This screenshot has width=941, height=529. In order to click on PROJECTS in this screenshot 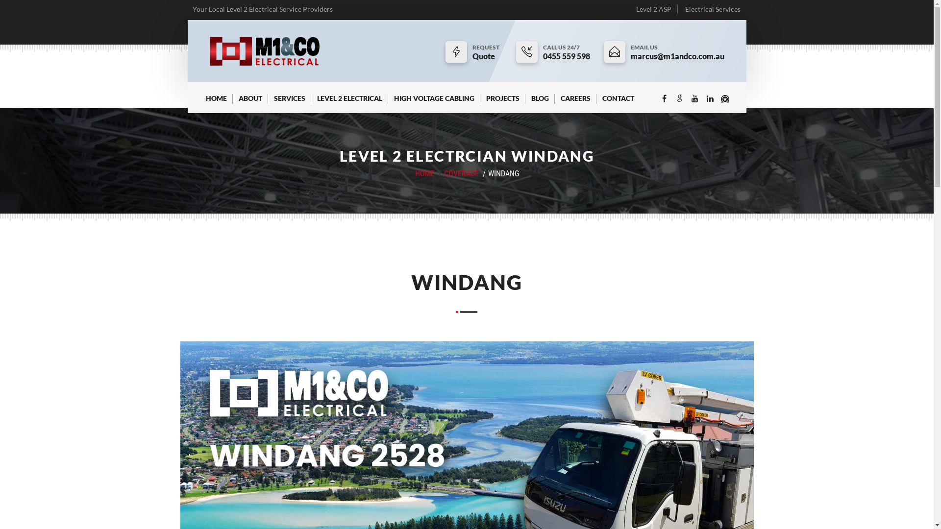, I will do `click(503, 103)`.